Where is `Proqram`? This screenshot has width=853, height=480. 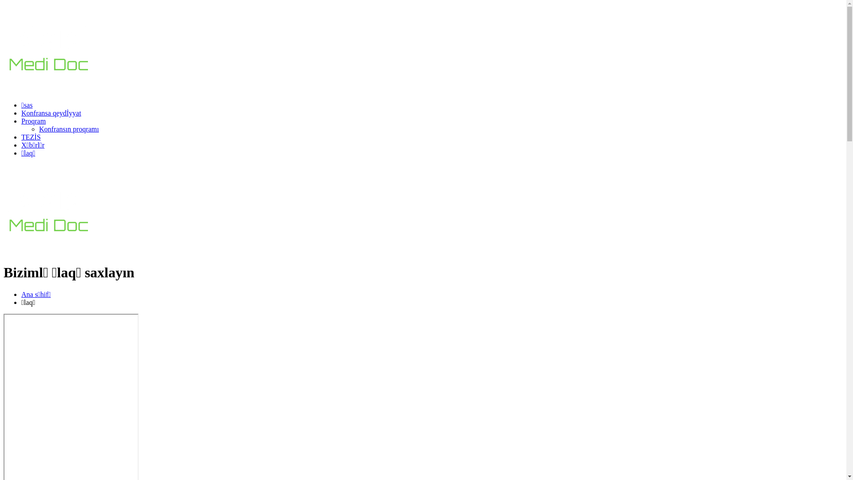
Proqram is located at coordinates (34, 121).